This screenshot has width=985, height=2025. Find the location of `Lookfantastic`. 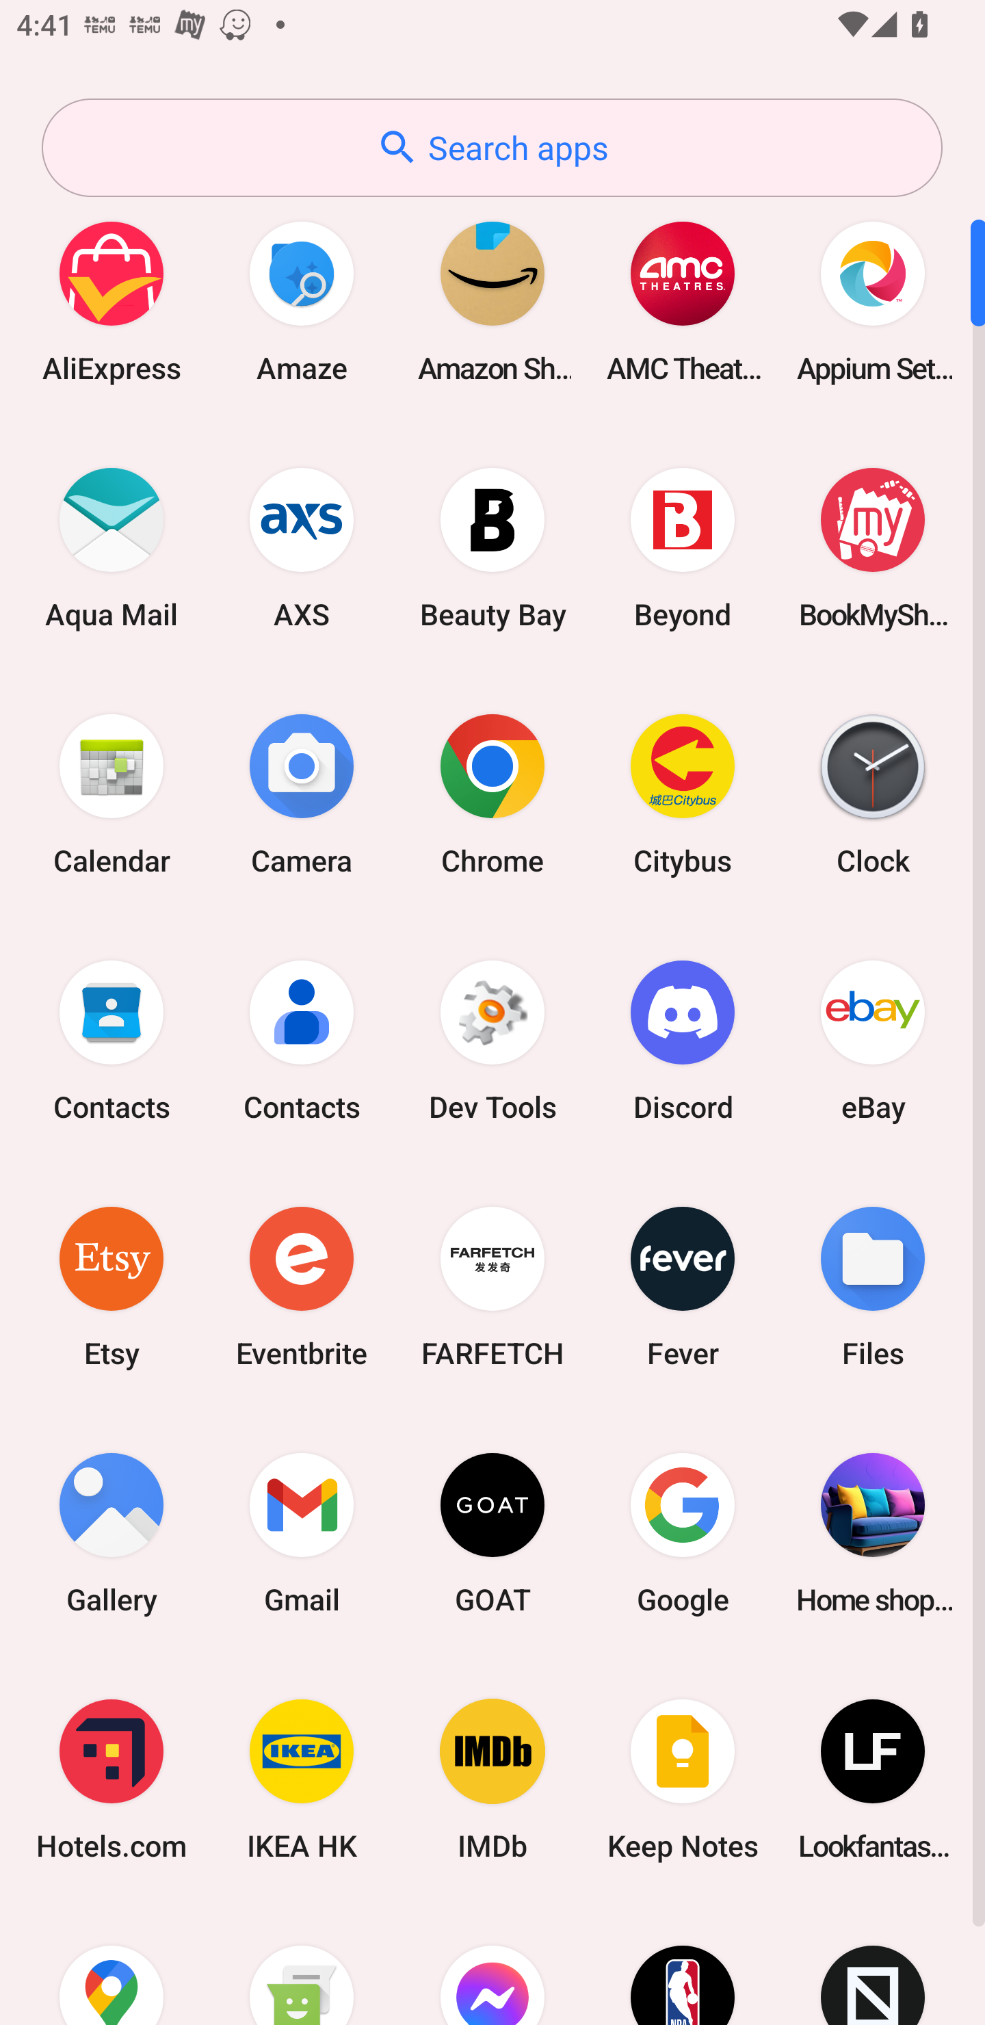

Lookfantastic is located at coordinates (873, 1780).